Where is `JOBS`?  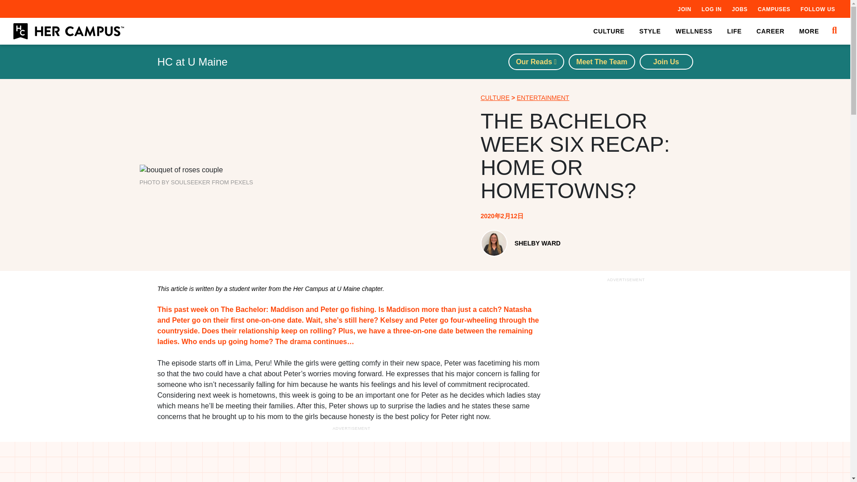
JOBS is located at coordinates (739, 9).